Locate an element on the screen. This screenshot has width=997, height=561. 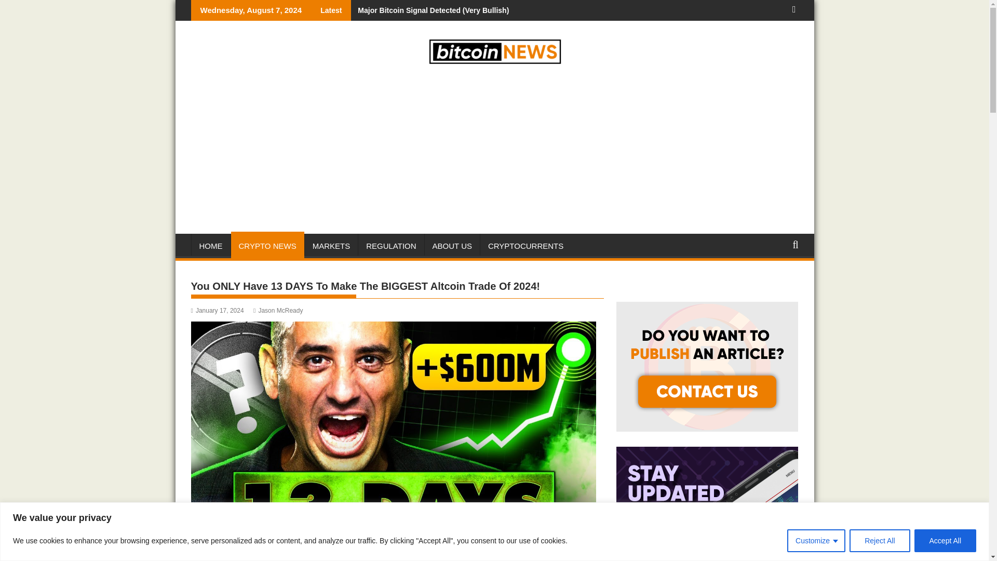
HOME is located at coordinates (211, 246).